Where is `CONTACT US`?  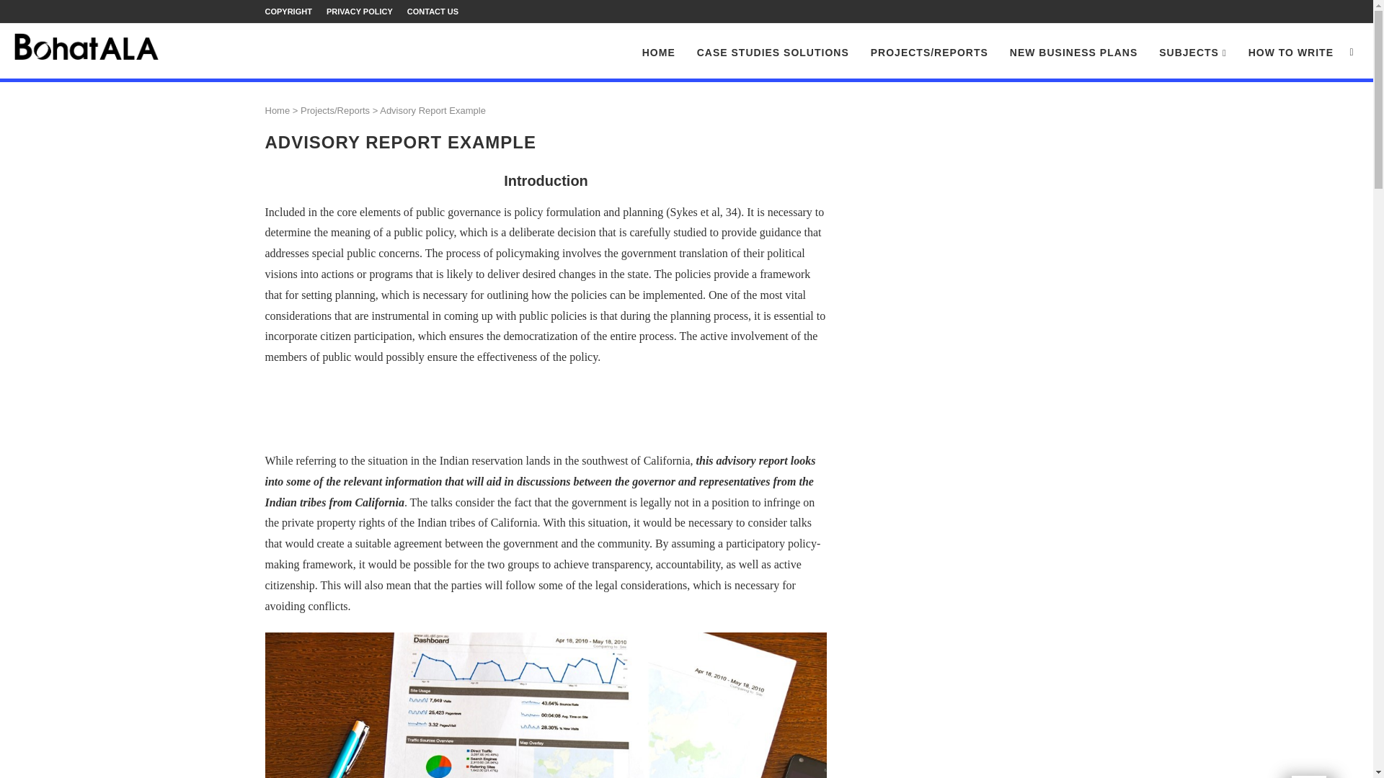 CONTACT US is located at coordinates (432, 12).